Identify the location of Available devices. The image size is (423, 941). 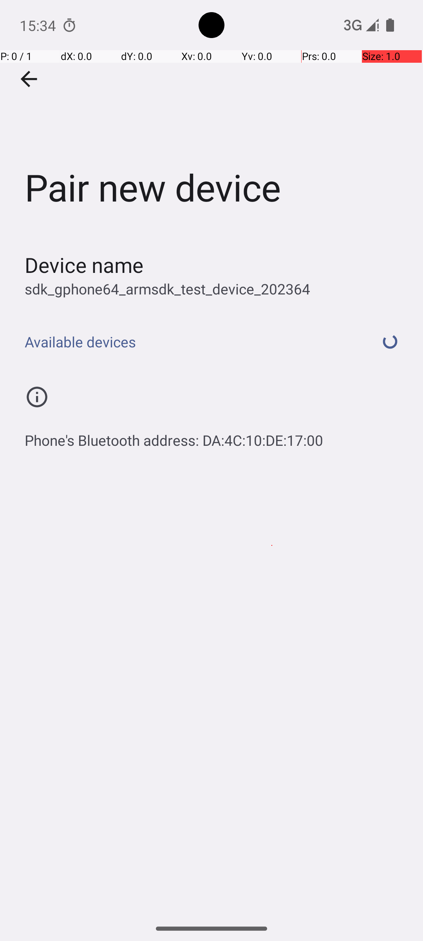
(191, 342).